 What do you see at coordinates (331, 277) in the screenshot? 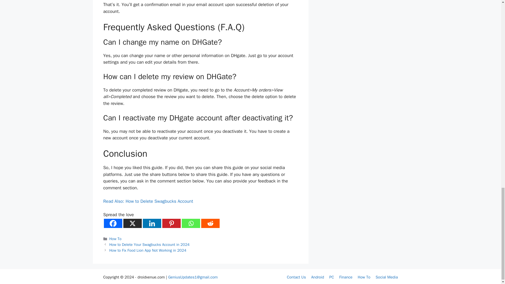
I see `PC` at bounding box center [331, 277].